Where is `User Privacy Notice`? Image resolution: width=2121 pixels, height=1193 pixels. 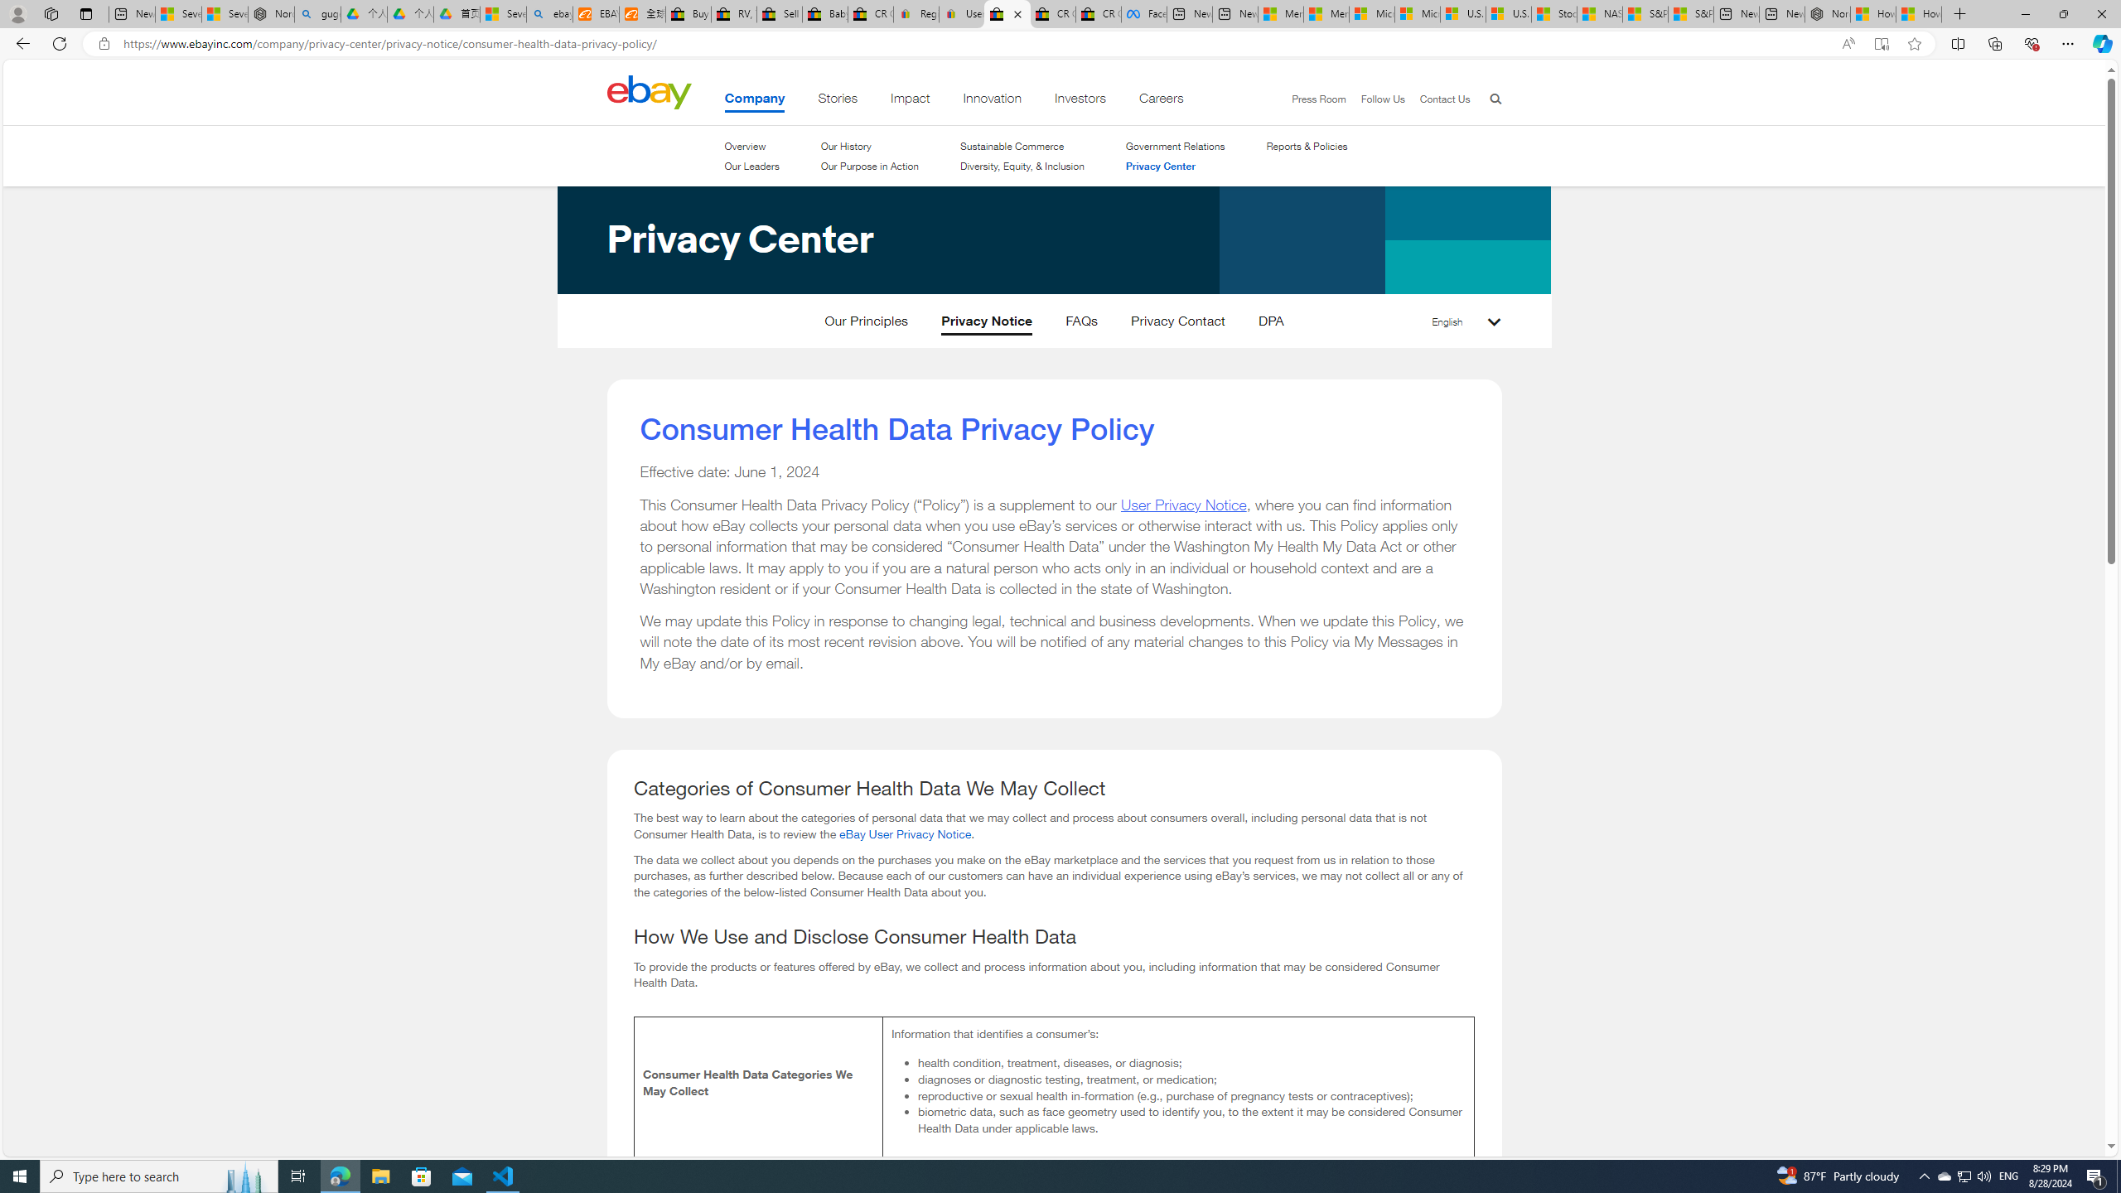 User Privacy Notice is located at coordinates (1183, 504).